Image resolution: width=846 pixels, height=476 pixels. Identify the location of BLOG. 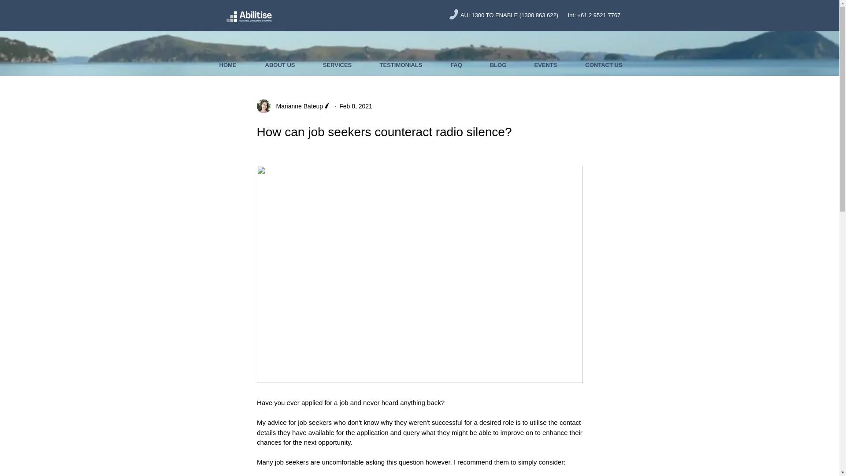
(498, 65).